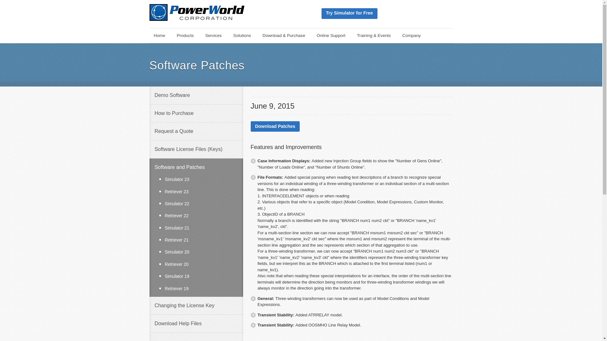 This screenshot has height=341, width=607. I want to click on Online Support, so click(331, 35).